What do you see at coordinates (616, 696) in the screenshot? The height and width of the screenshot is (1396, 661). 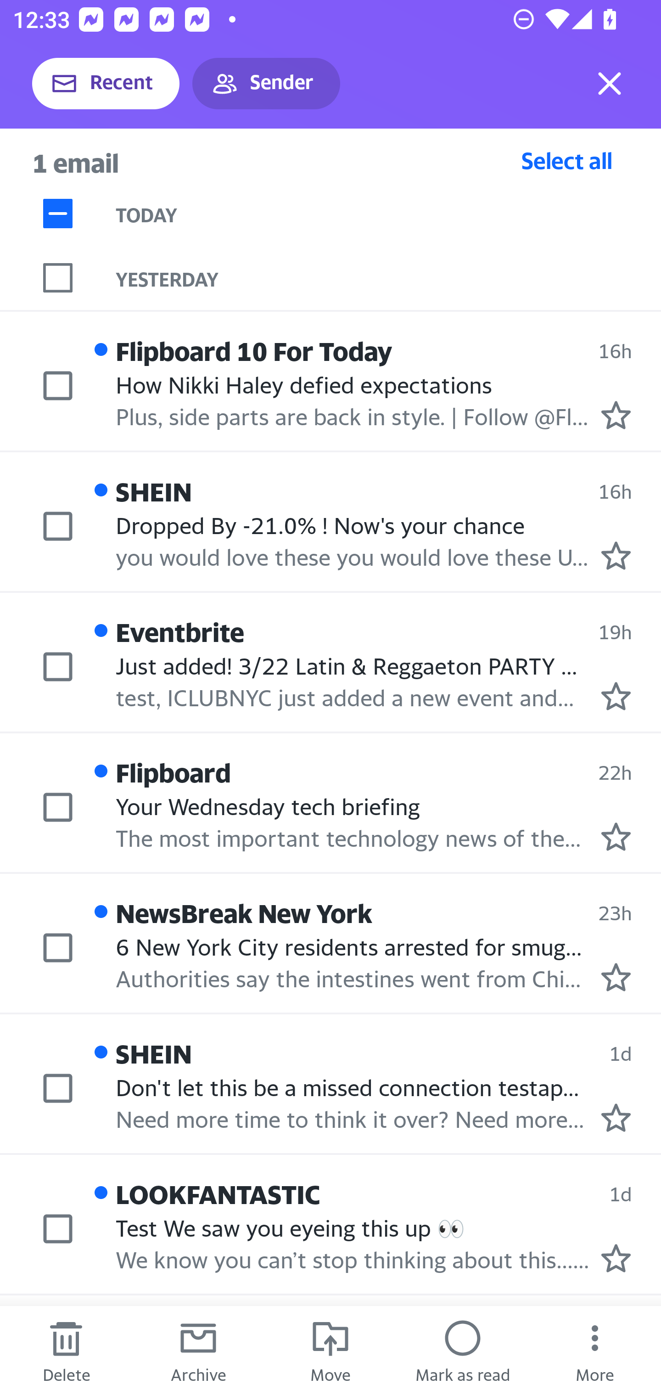 I see `Mark as starred.` at bounding box center [616, 696].